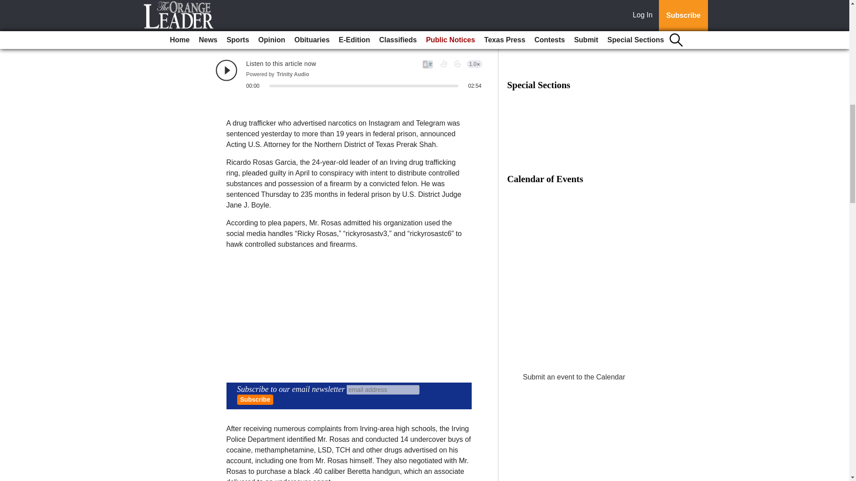 The height and width of the screenshot is (481, 856). I want to click on Trinity Audio Player, so click(349, 74).